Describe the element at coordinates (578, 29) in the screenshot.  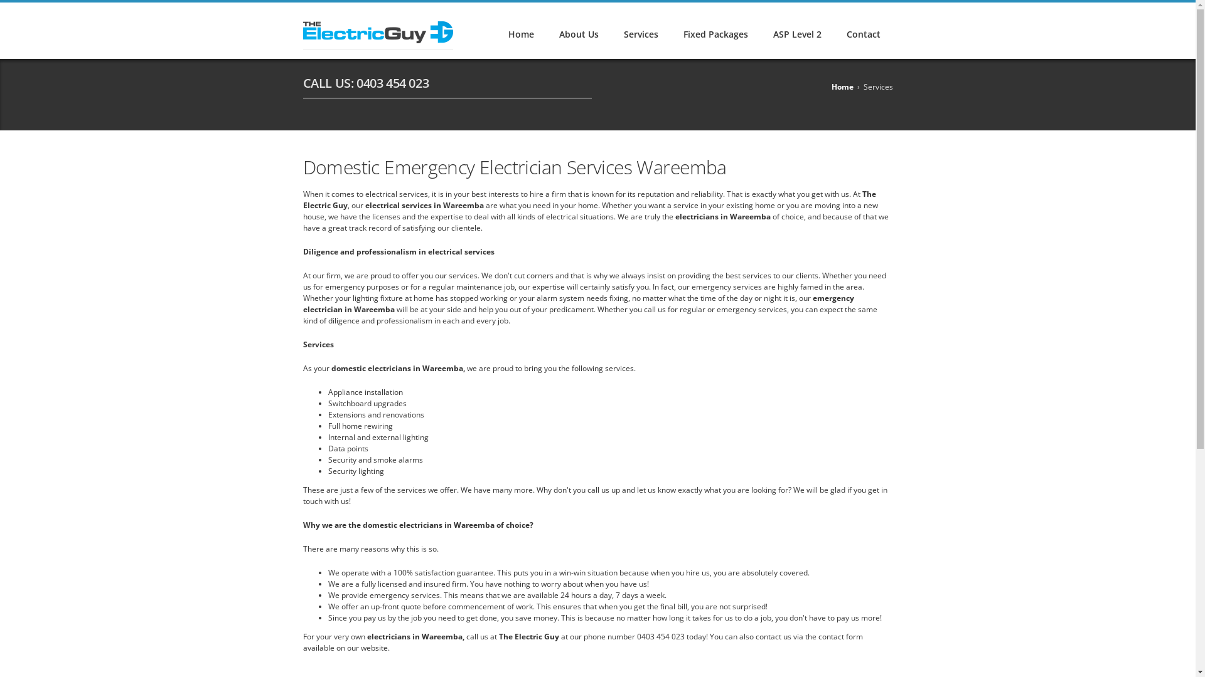
I see `About Us` at that location.